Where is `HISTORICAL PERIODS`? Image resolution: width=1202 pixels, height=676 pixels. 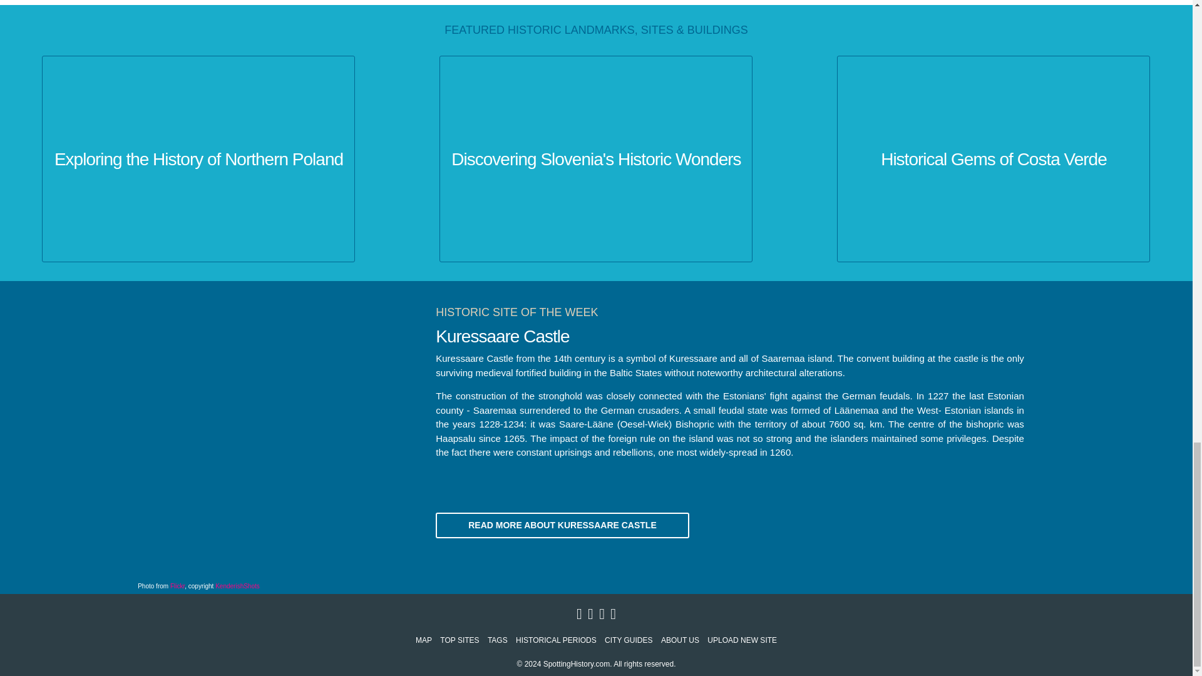
HISTORICAL PERIODS is located at coordinates (556, 640).